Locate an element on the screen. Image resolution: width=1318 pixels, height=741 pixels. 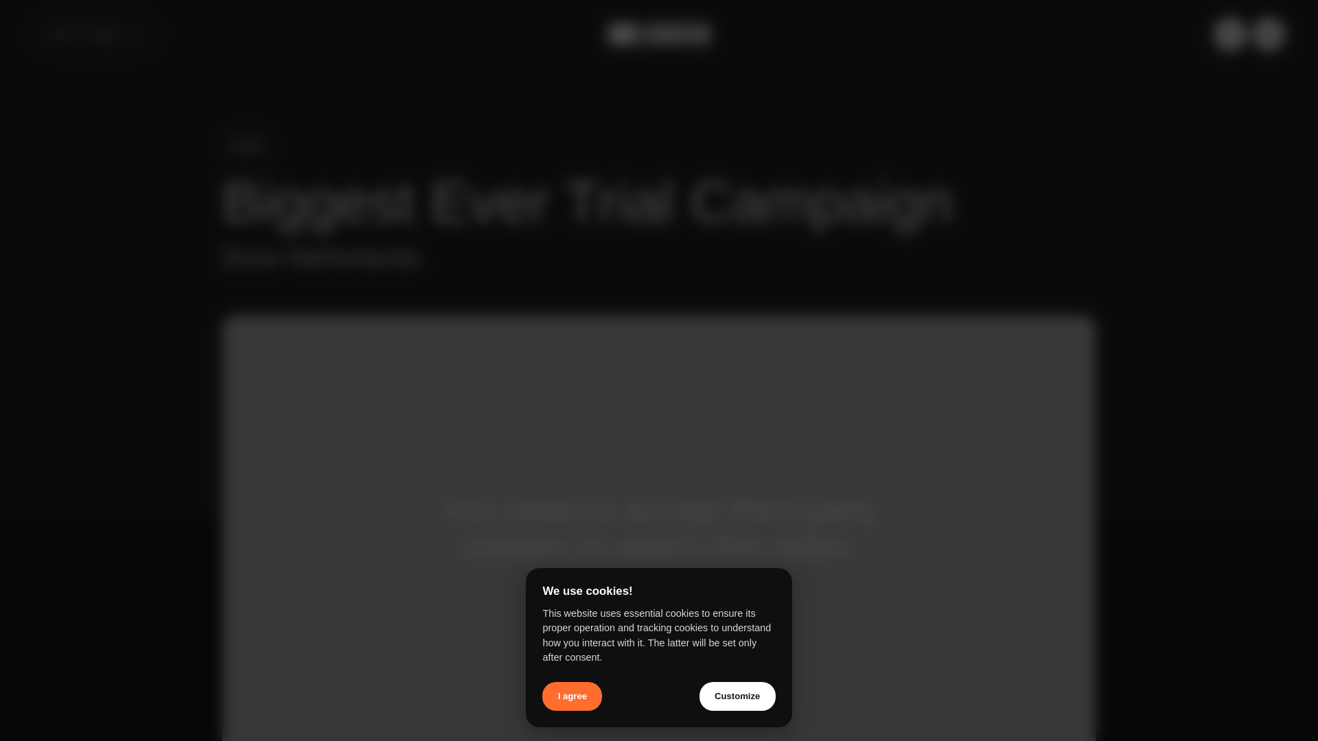
CASE is located at coordinates (246, 145).